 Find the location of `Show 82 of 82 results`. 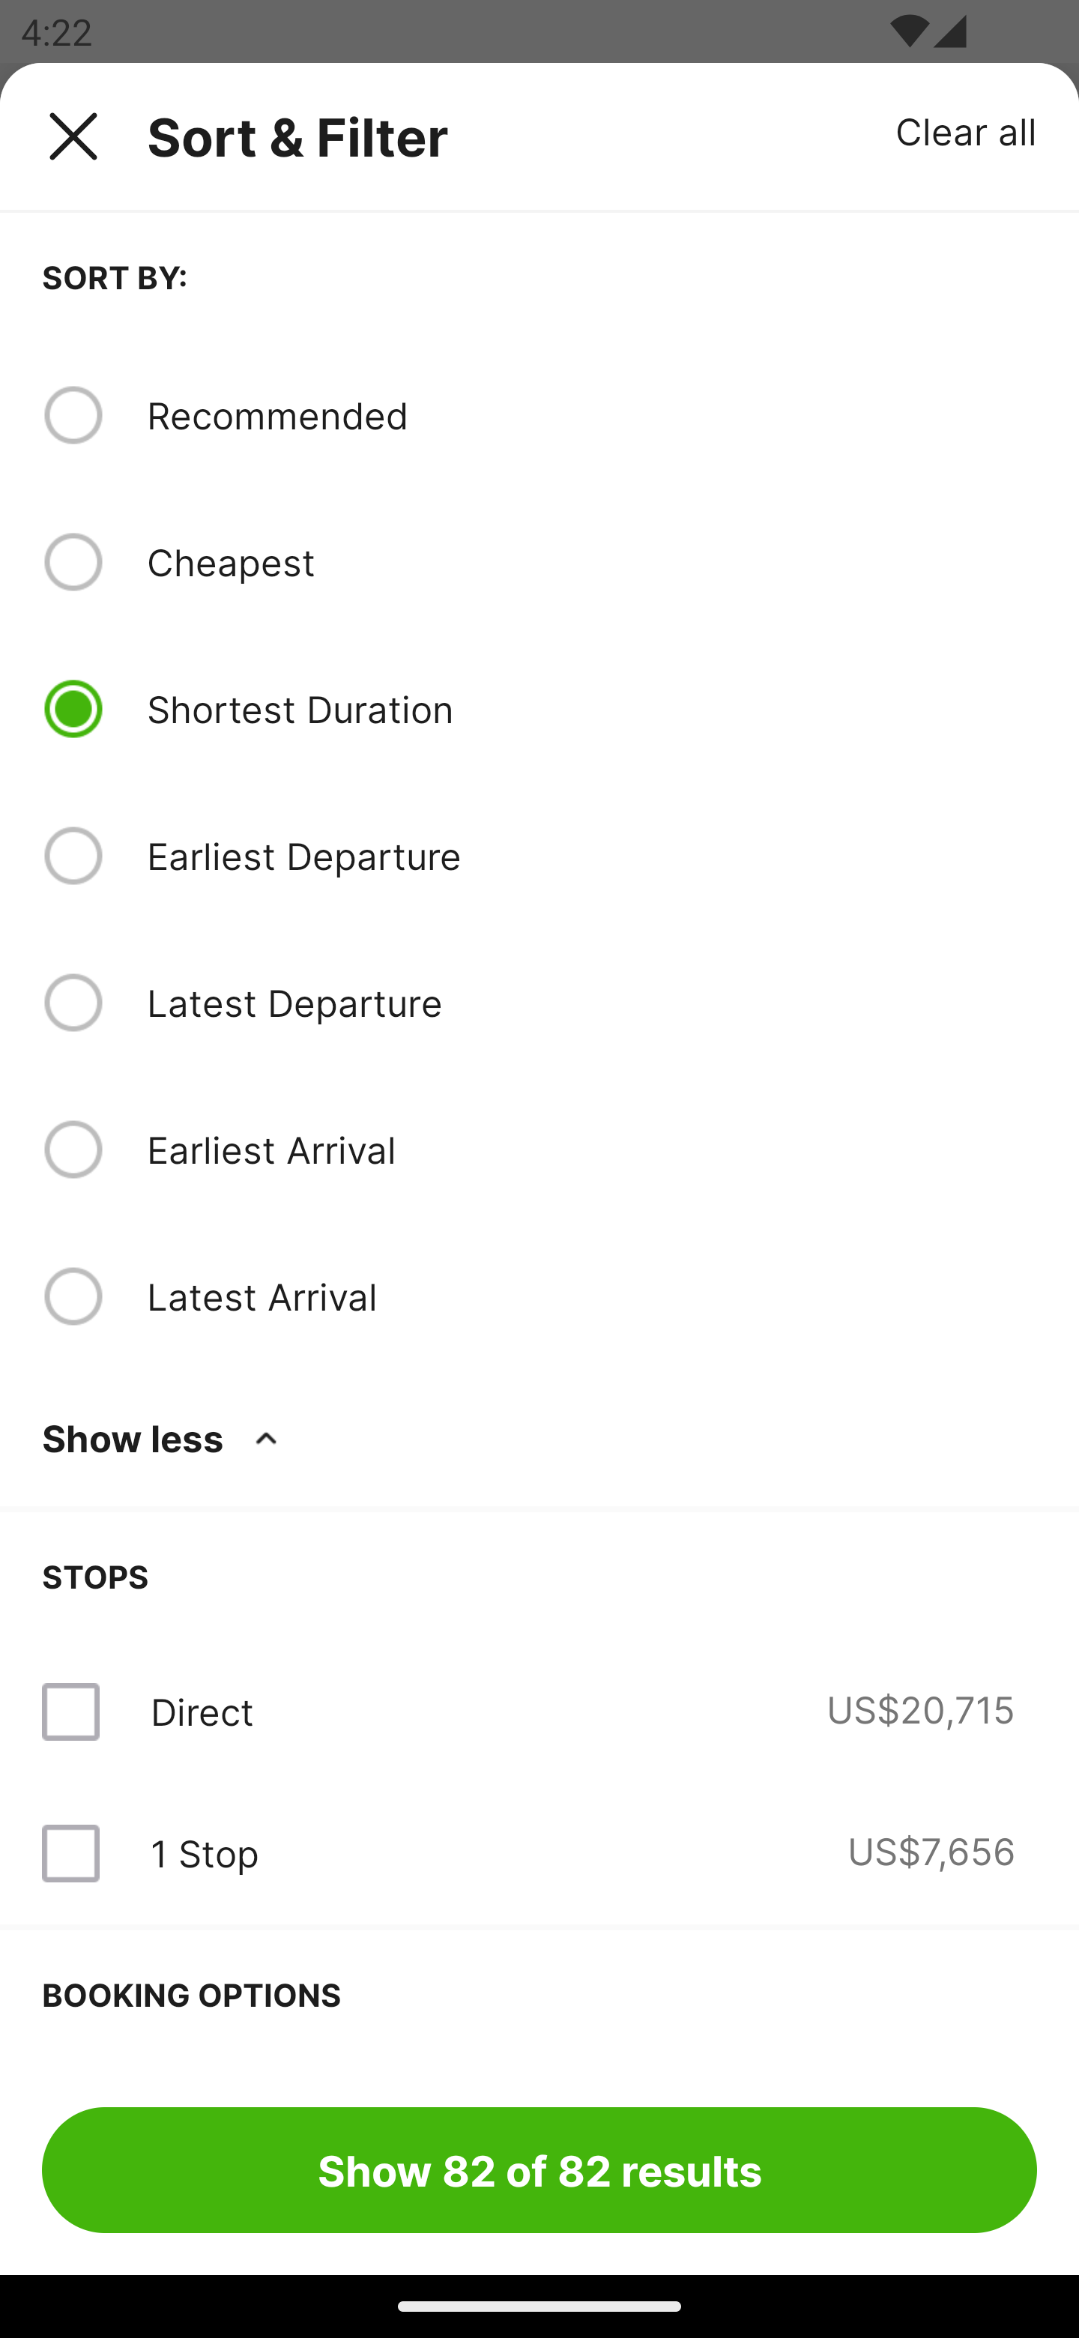

Show 82 of 82 results is located at coordinates (539, 2169).